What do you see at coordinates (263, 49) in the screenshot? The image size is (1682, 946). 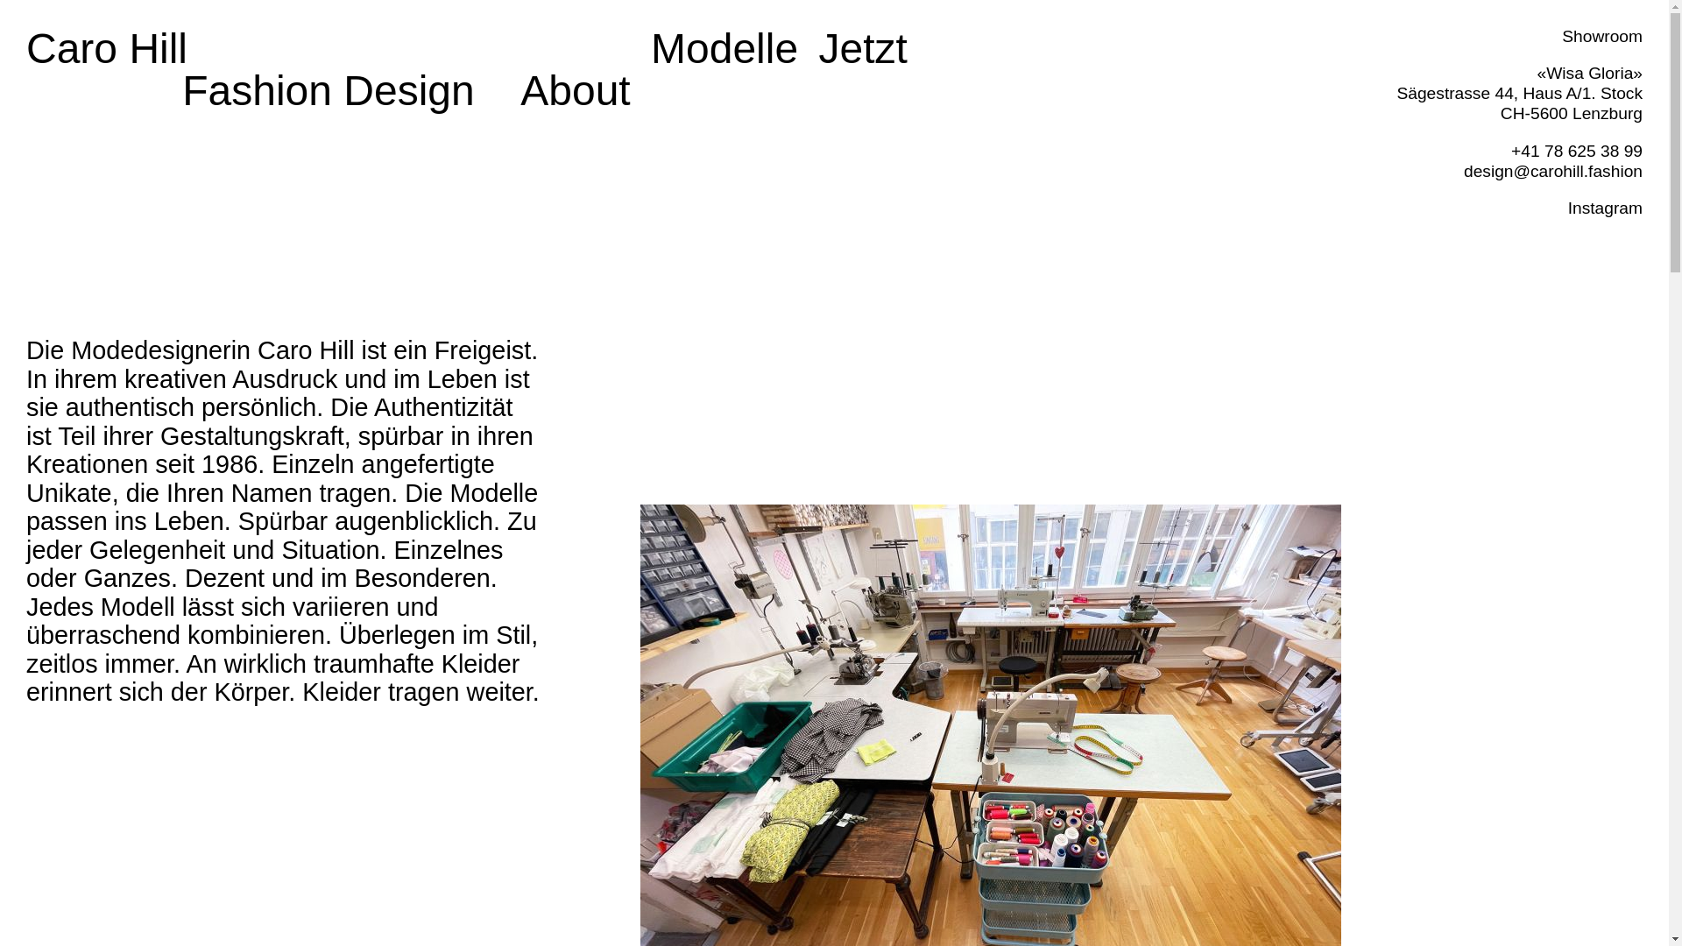 I see `Caro Hill Fashion Design` at bounding box center [263, 49].